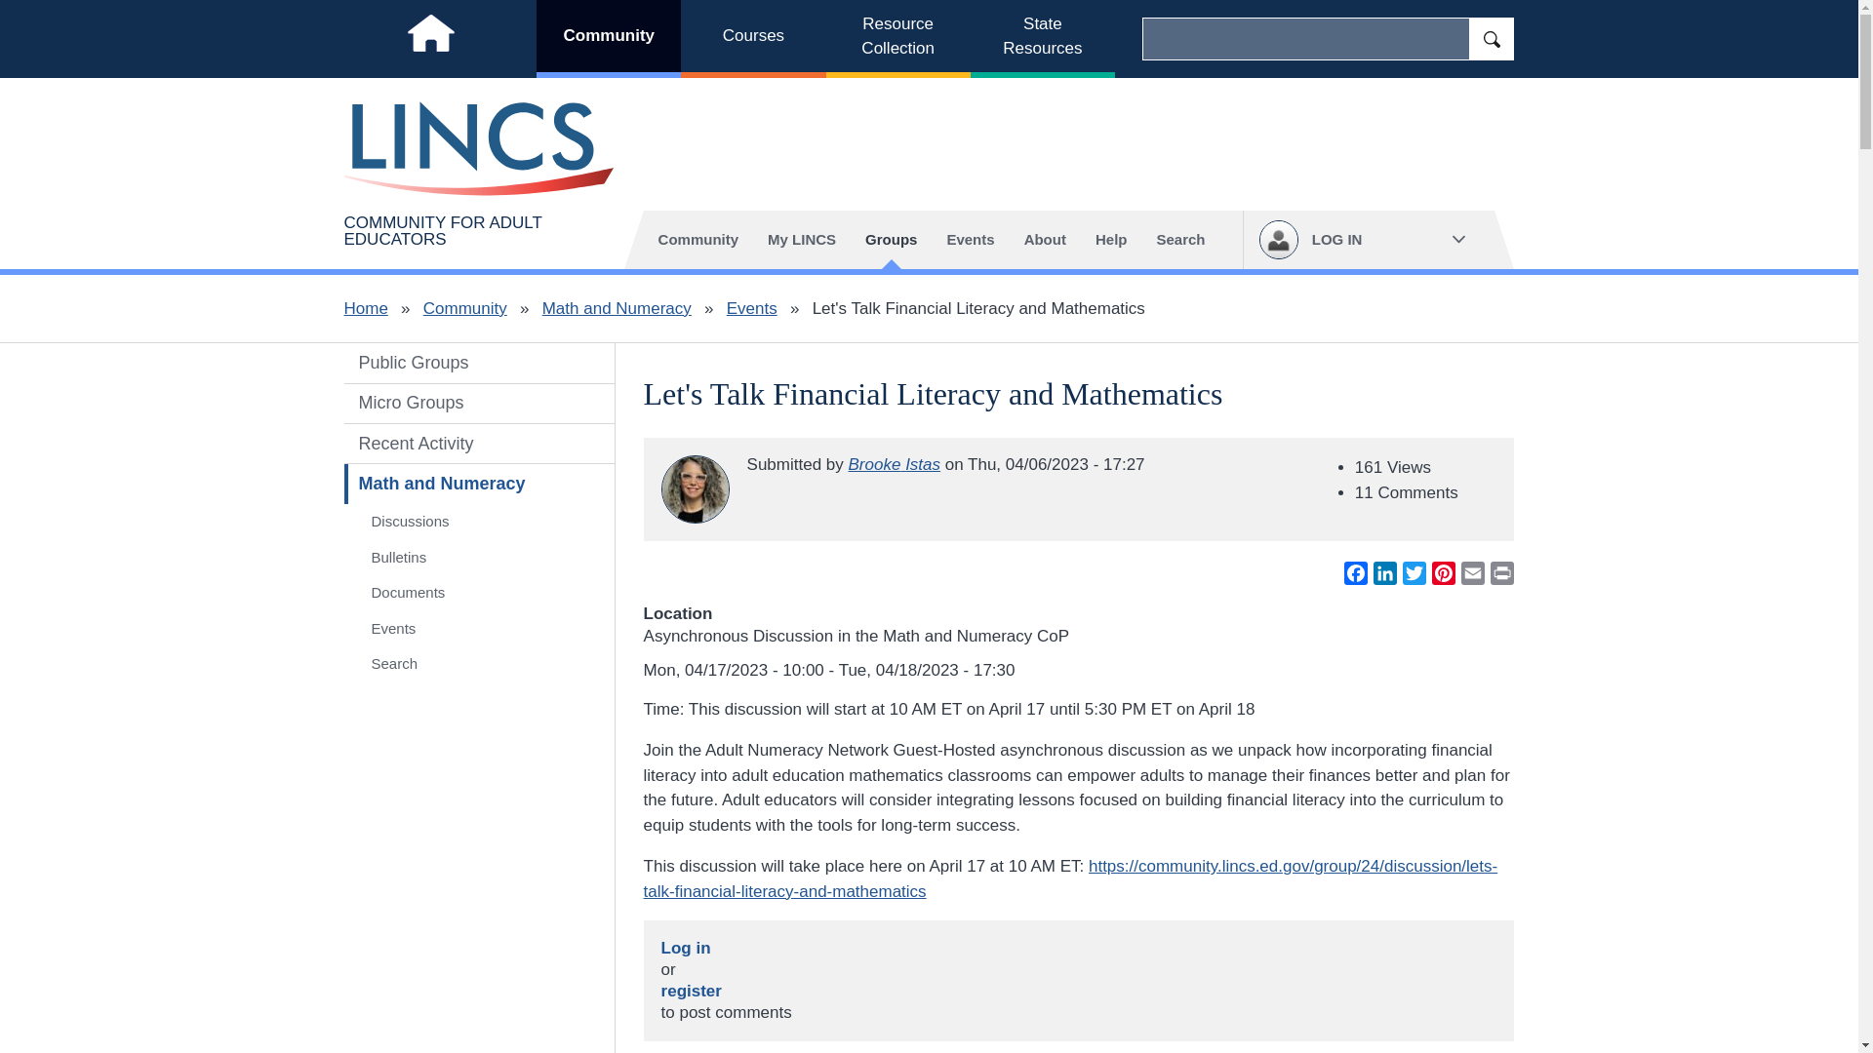 The image size is (1873, 1053). What do you see at coordinates (1306, 39) in the screenshot?
I see `Enter the terms you wish to search for.` at bounding box center [1306, 39].